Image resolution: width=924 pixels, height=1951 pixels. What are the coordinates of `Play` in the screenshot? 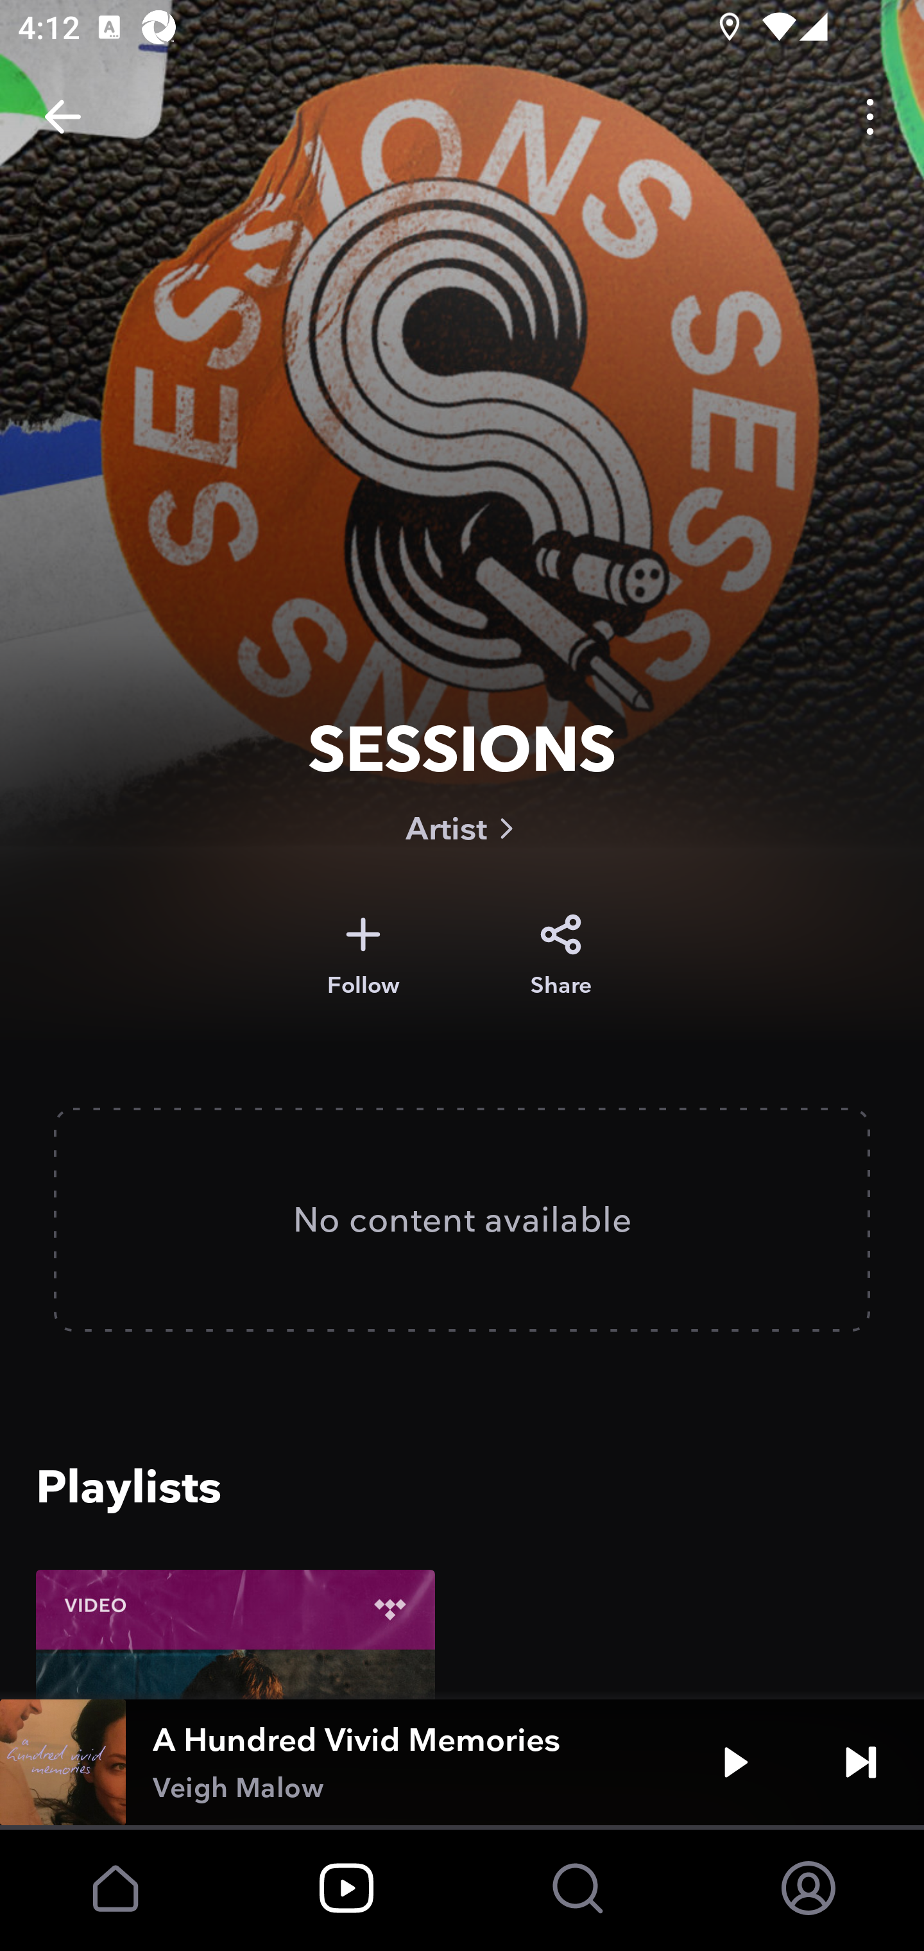 It's located at (735, 1762).